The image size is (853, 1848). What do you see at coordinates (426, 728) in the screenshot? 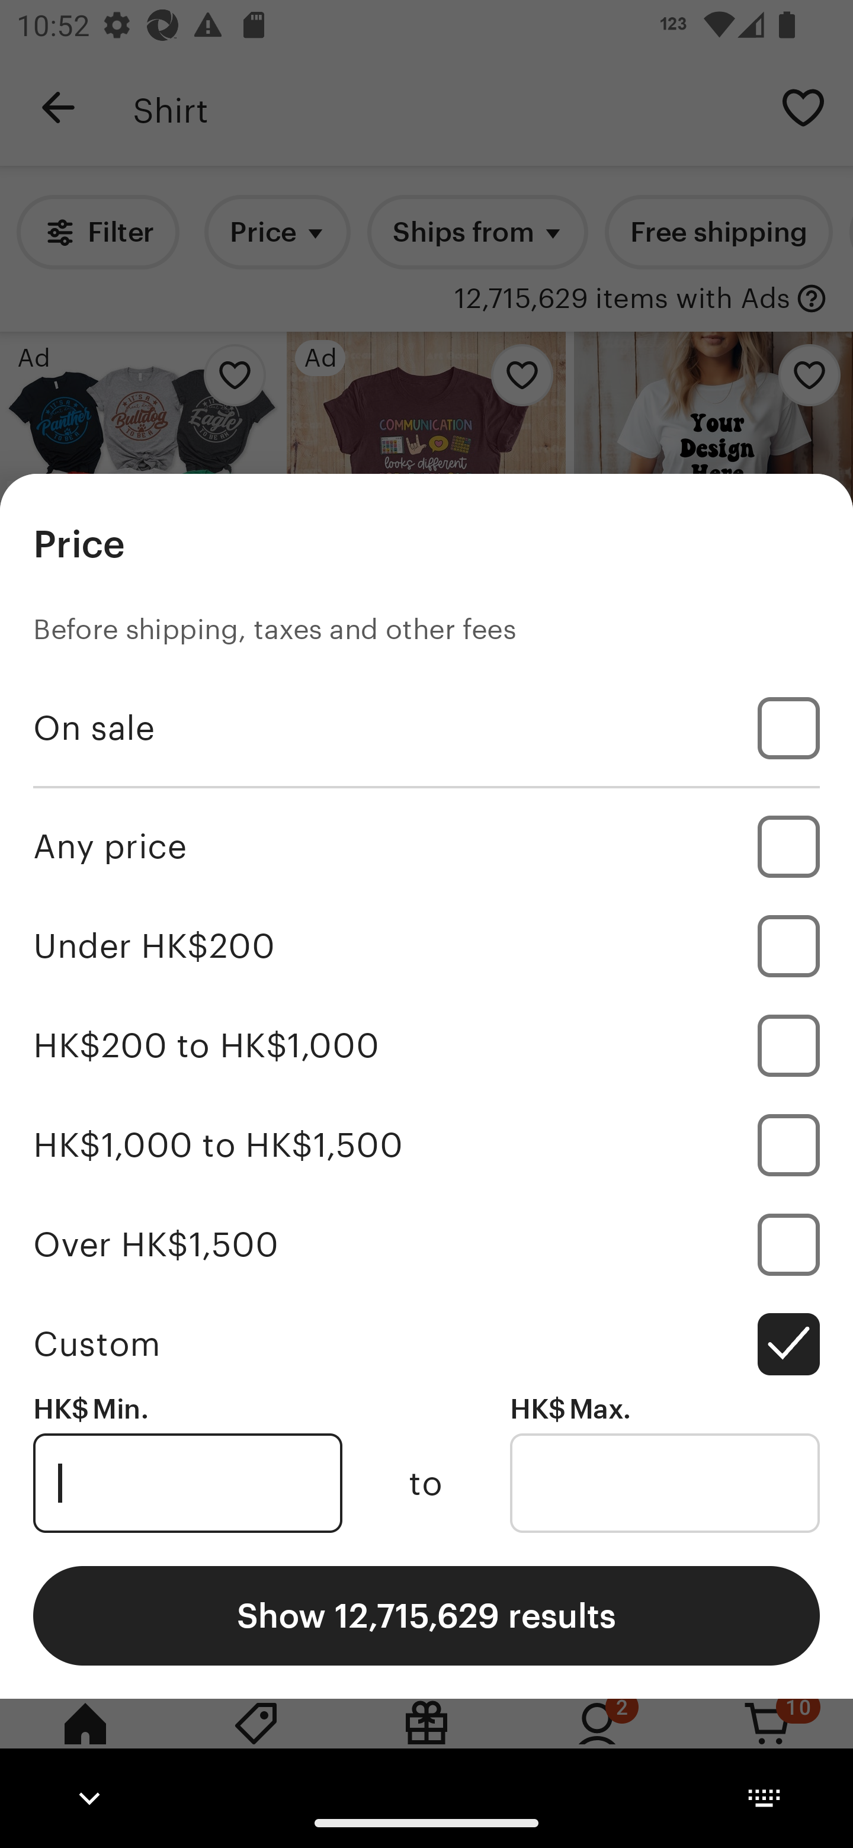
I see `On sale` at bounding box center [426, 728].